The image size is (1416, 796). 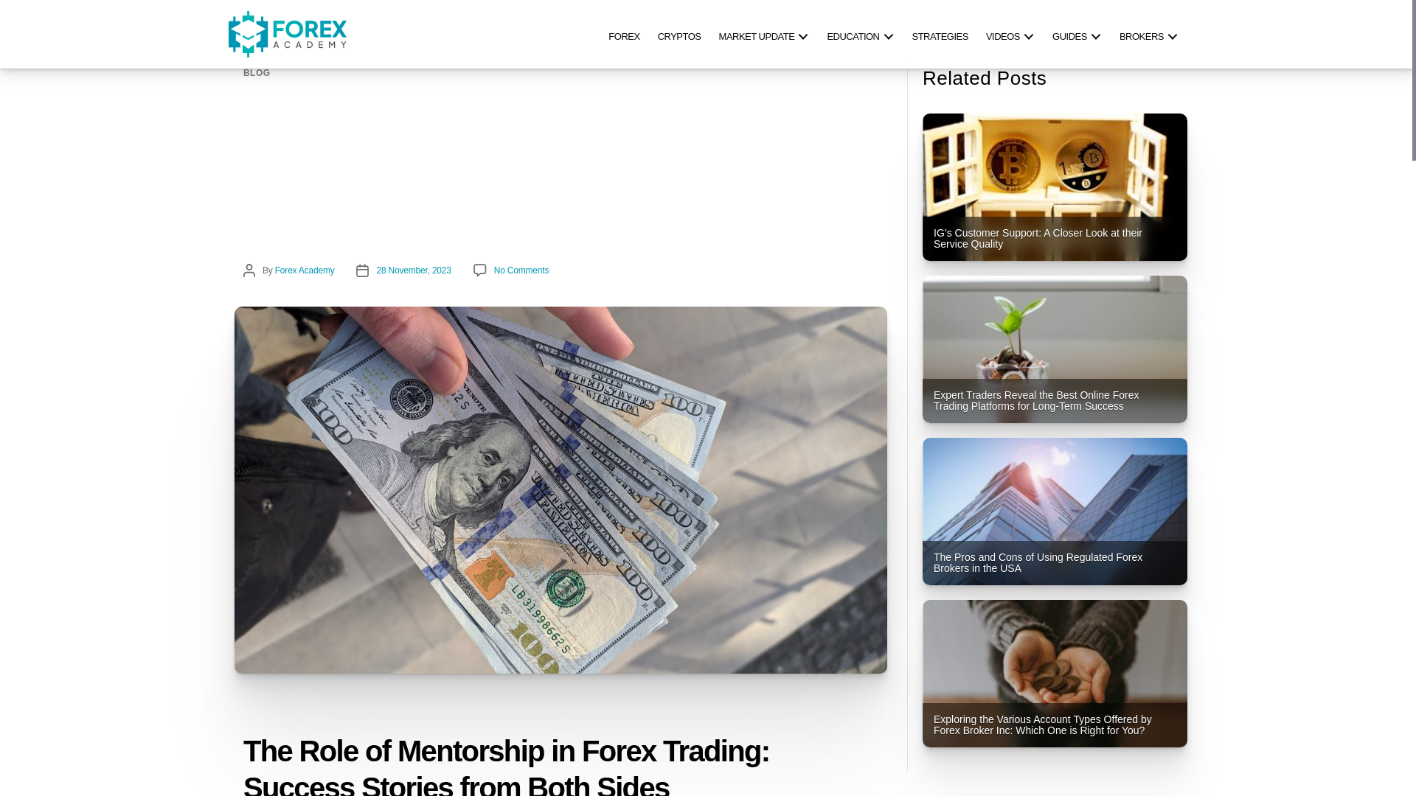 What do you see at coordinates (1077, 34) in the screenshot?
I see `GUIDES` at bounding box center [1077, 34].